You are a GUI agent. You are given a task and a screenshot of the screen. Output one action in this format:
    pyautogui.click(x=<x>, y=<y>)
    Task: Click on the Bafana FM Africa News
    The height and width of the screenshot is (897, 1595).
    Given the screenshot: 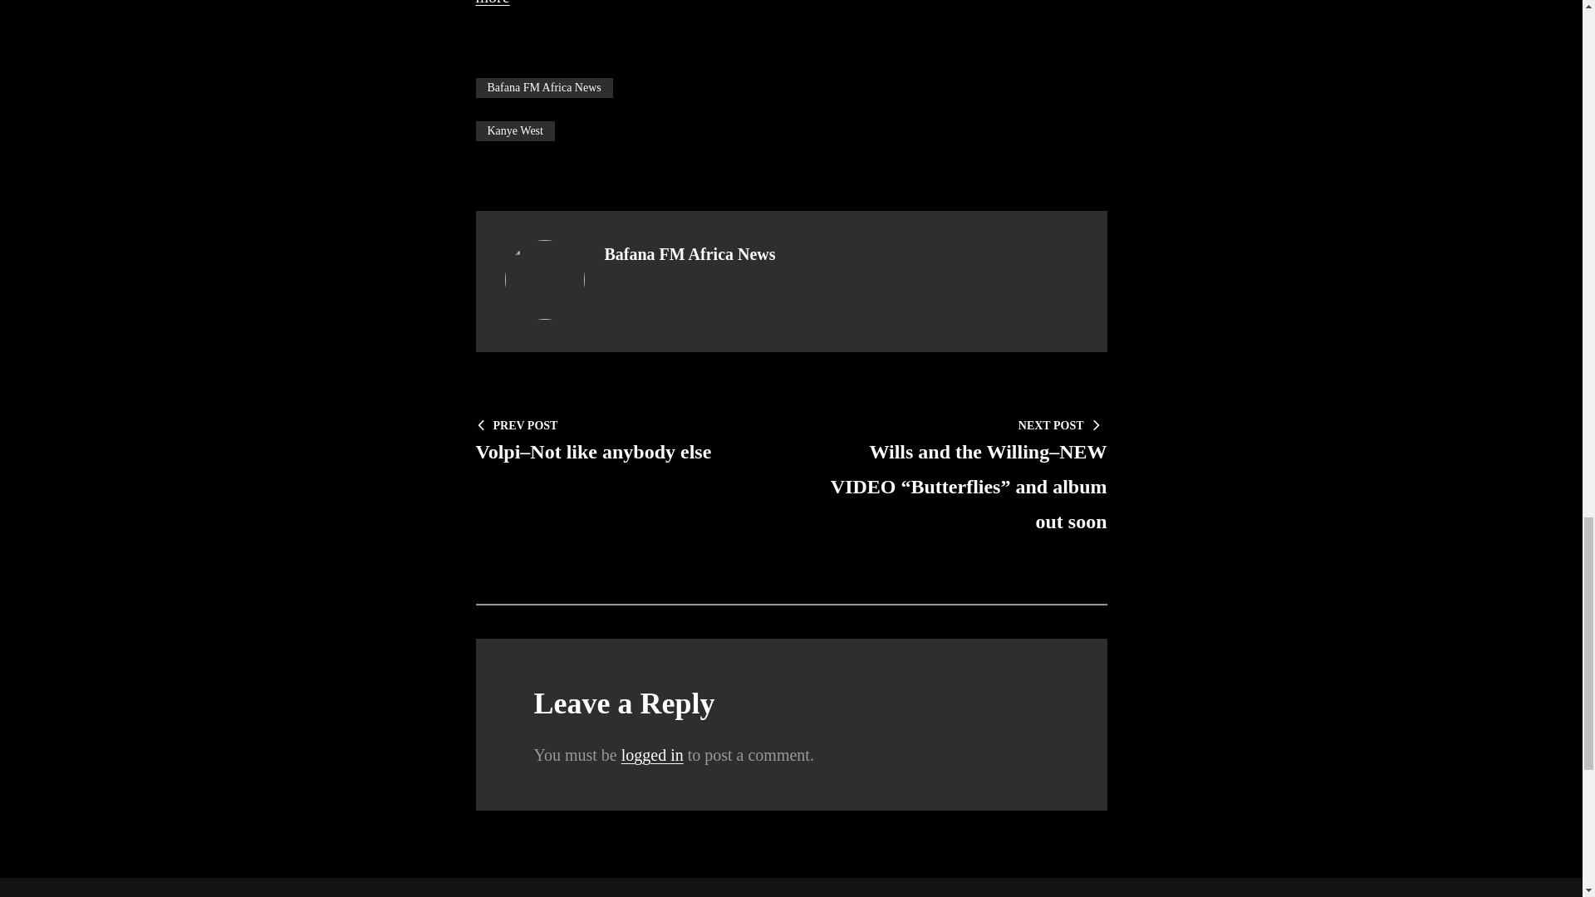 What is the action you would take?
    pyautogui.click(x=543, y=87)
    